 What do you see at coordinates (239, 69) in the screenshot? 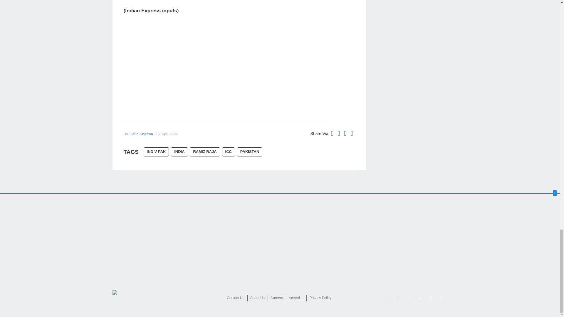
I see `Advertisement` at bounding box center [239, 69].